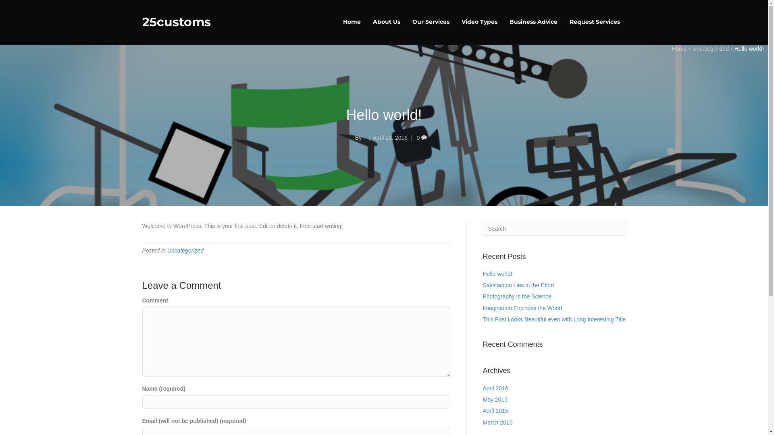 The image size is (774, 435). What do you see at coordinates (522, 308) in the screenshot?
I see `Imagination Encircles the World` at bounding box center [522, 308].